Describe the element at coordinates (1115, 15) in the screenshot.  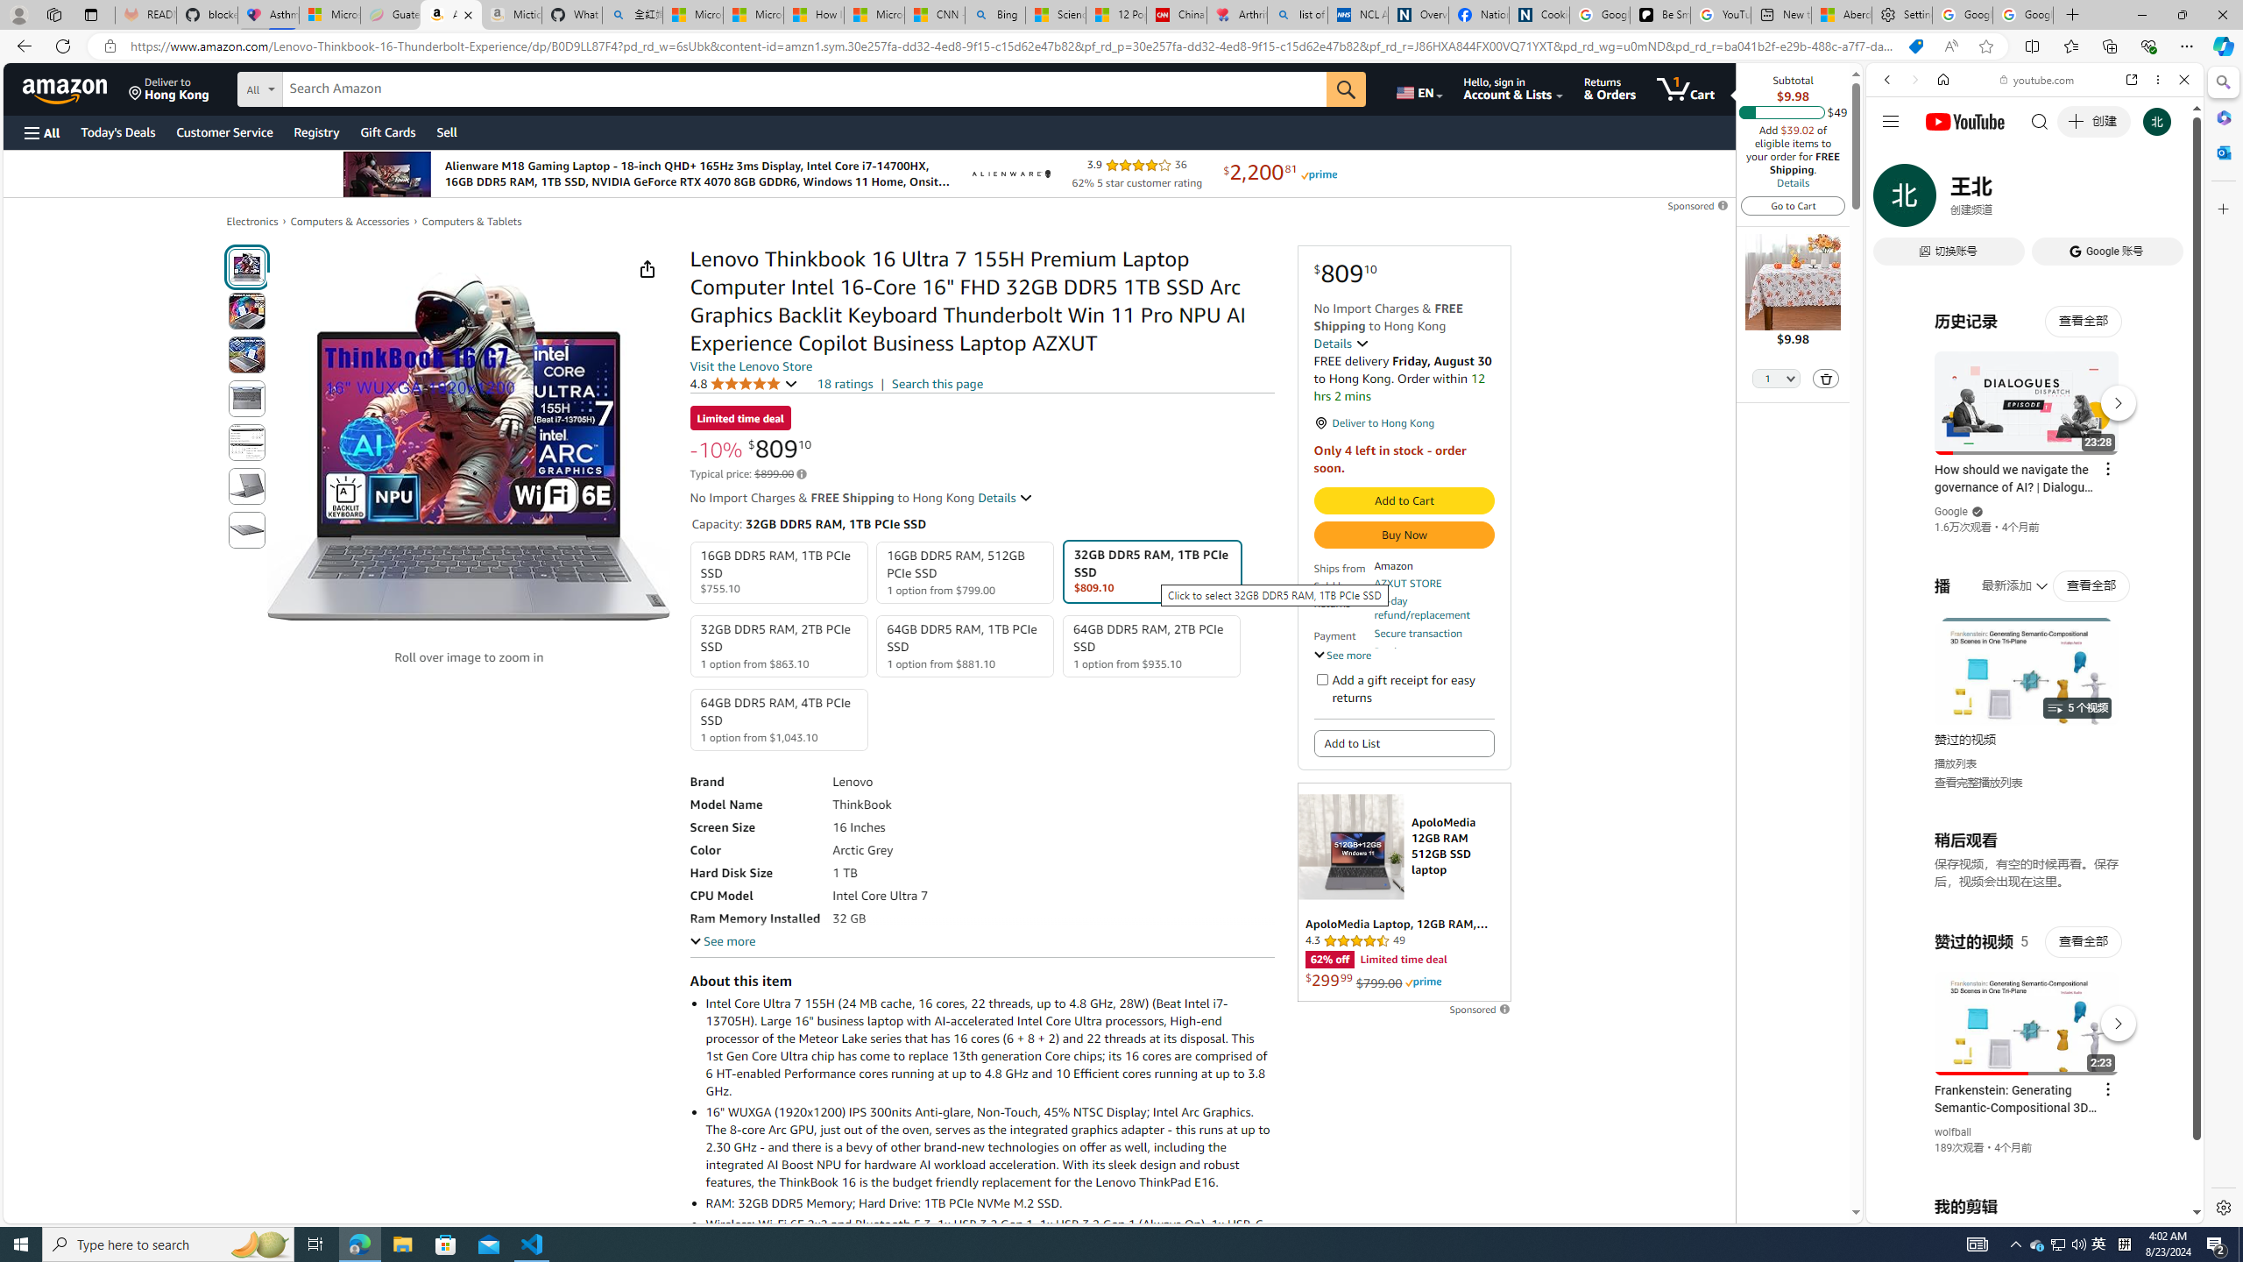
I see `12 Popular Science Lies that Must be Corrected` at that location.